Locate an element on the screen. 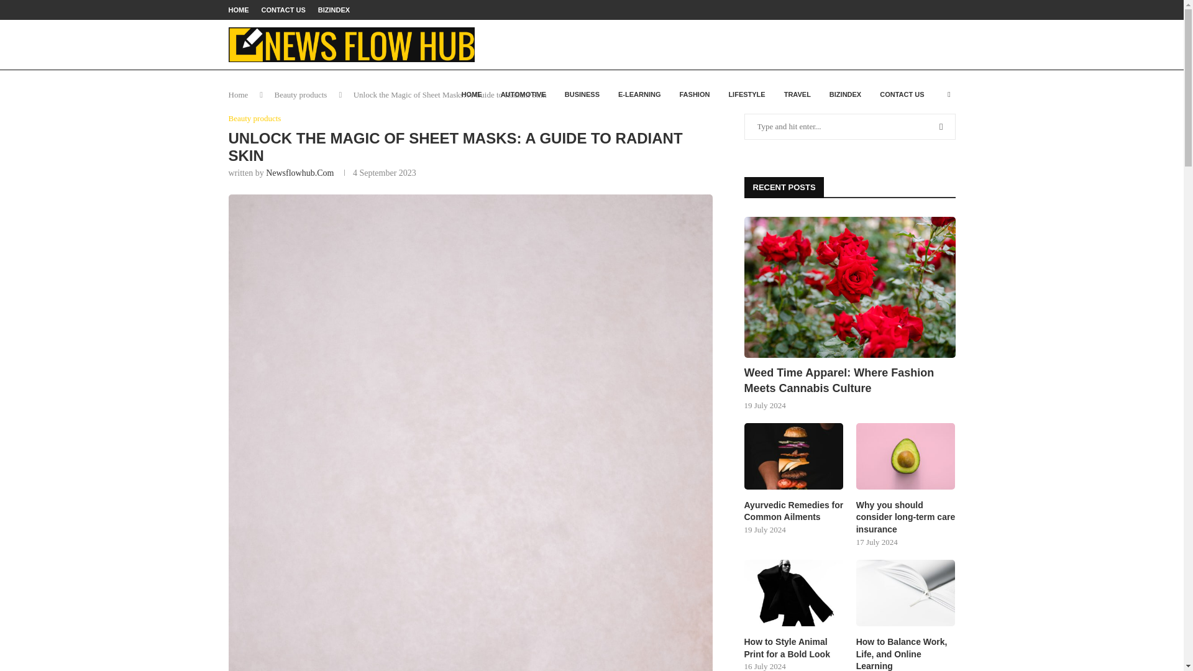  AUTOMOTIVE is located at coordinates (523, 94).